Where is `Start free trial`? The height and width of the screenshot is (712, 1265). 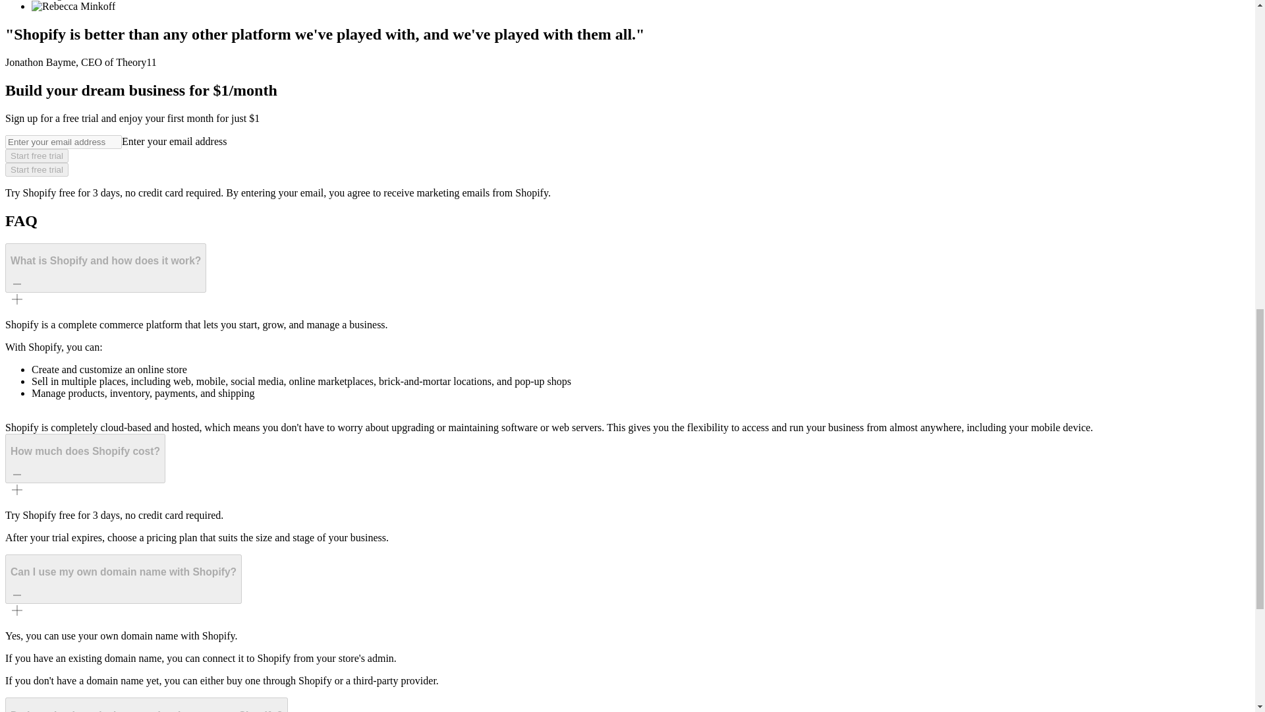
Start free trial is located at coordinates (36, 169).